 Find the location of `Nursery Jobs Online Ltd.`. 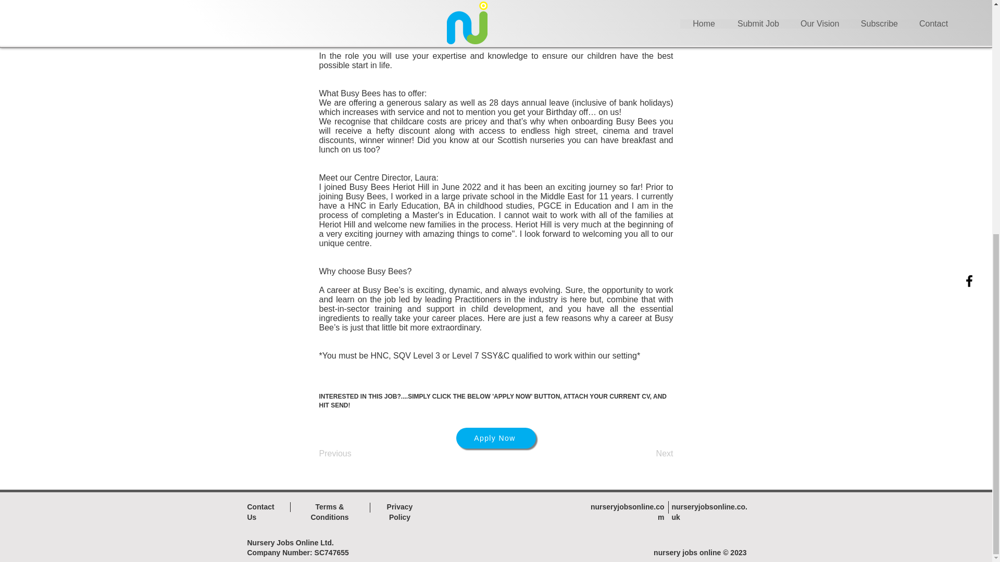

Nursery Jobs Online Ltd. is located at coordinates (290, 542).